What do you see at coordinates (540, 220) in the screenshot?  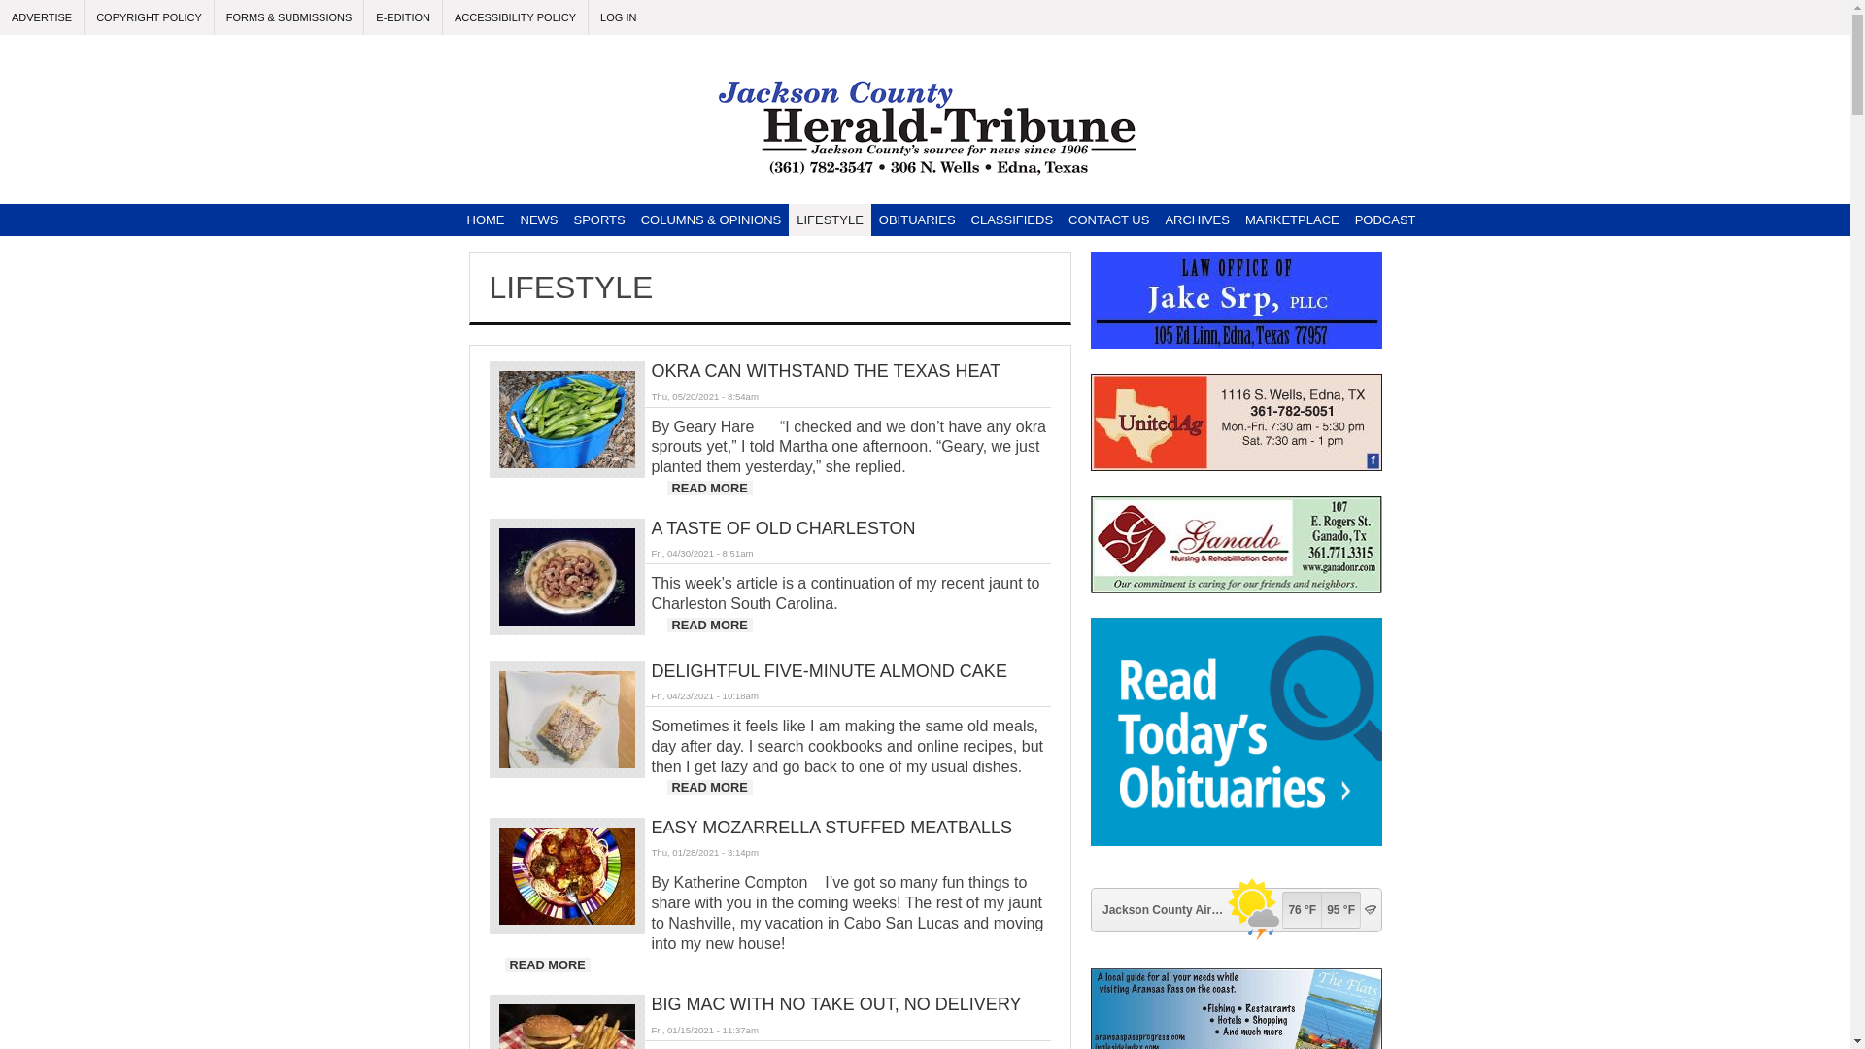 I see `Americans with Disabilities Act Compliance Statement` at bounding box center [540, 220].